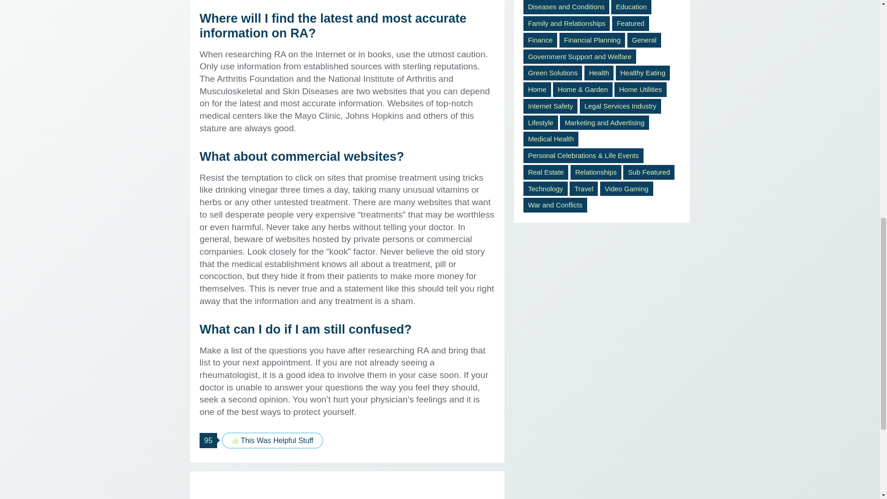 Image resolution: width=887 pixels, height=499 pixels. Describe the element at coordinates (579, 56) in the screenshot. I see `Government Support and Welfare` at that location.